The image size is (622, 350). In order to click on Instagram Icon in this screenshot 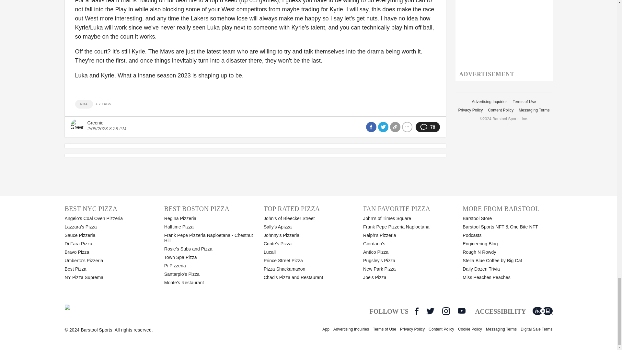, I will do `click(446, 311)`.